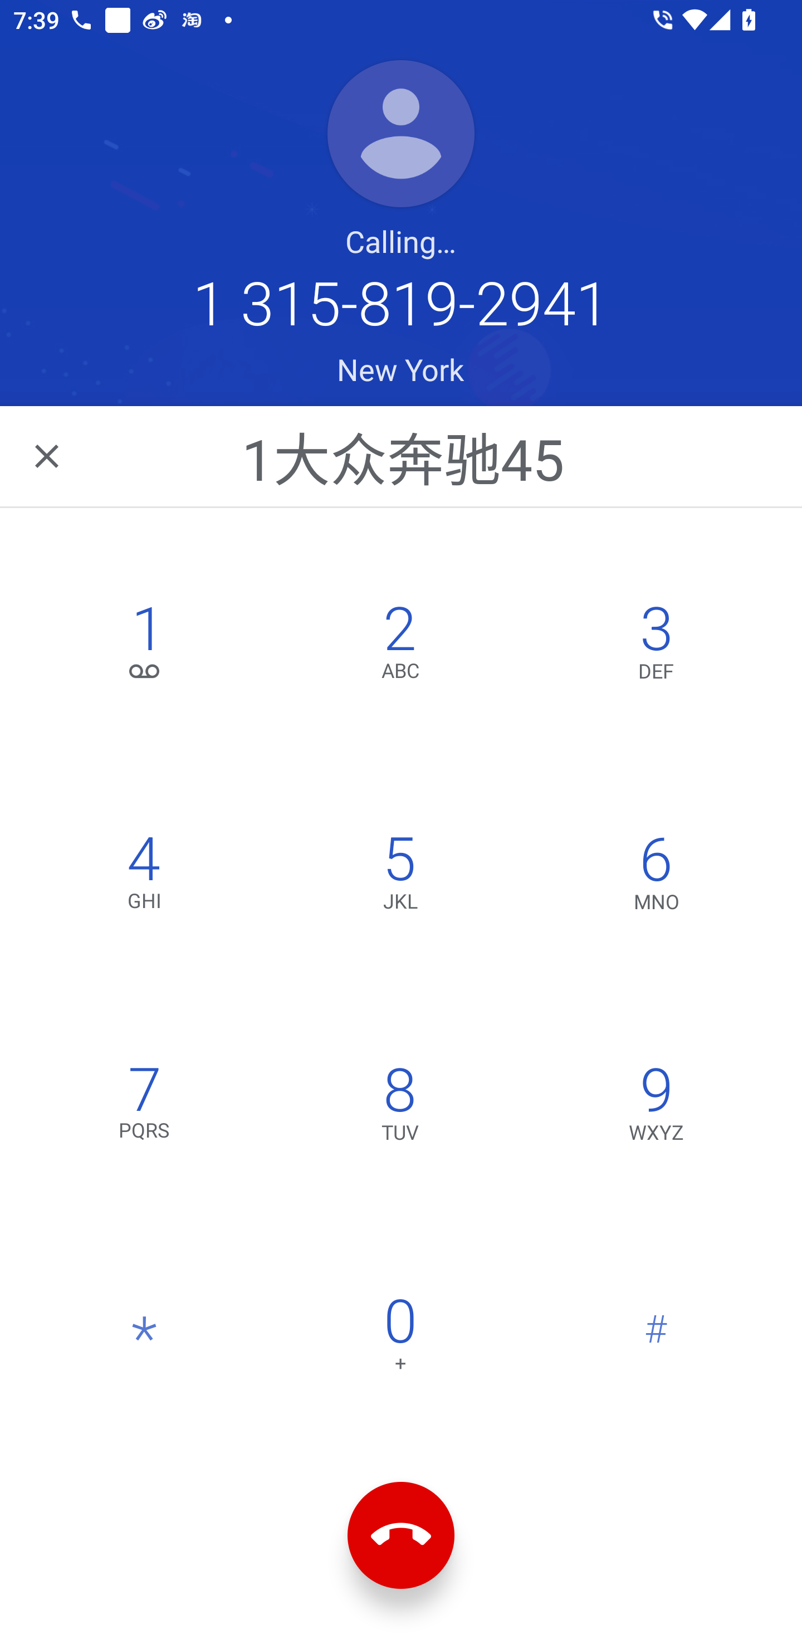 The width and height of the screenshot is (802, 1649). I want to click on 9,WXYZ 9 WXYZ, so click(656, 1108).